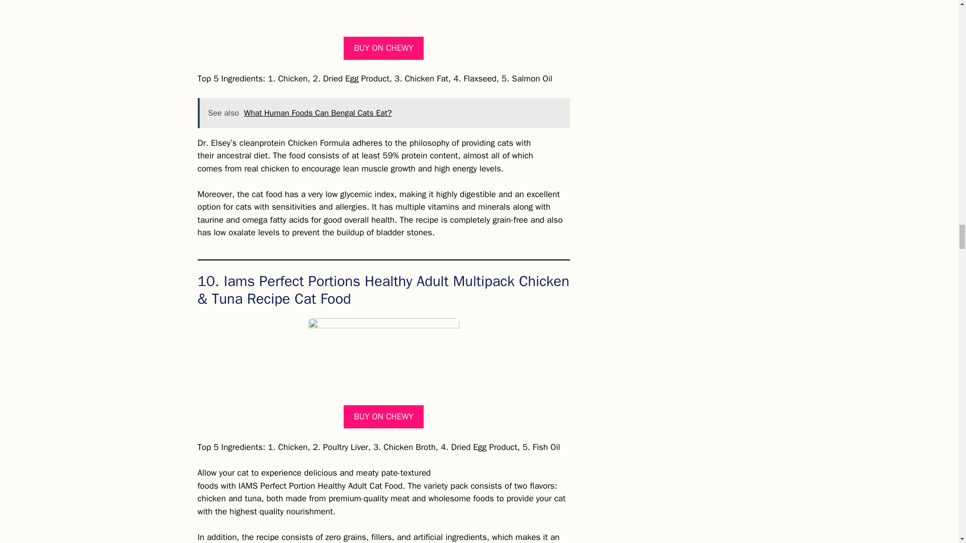 This screenshot has width=966, height=543. Describe the element at coordinates (383, 48) in the screenshot. I see `BUY ON CHEWY` at that location.